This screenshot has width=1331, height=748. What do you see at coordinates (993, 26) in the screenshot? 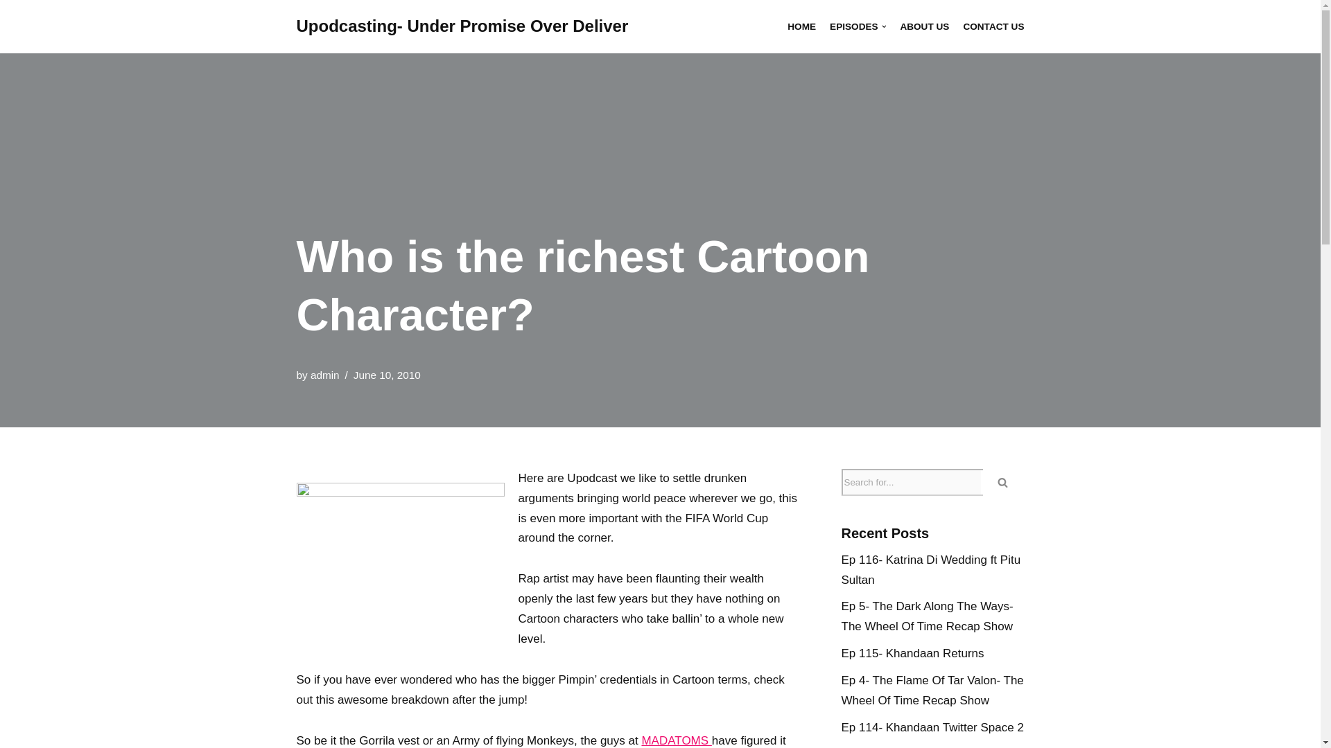
I see `CONTACT US` at bounding box center [993, 26].